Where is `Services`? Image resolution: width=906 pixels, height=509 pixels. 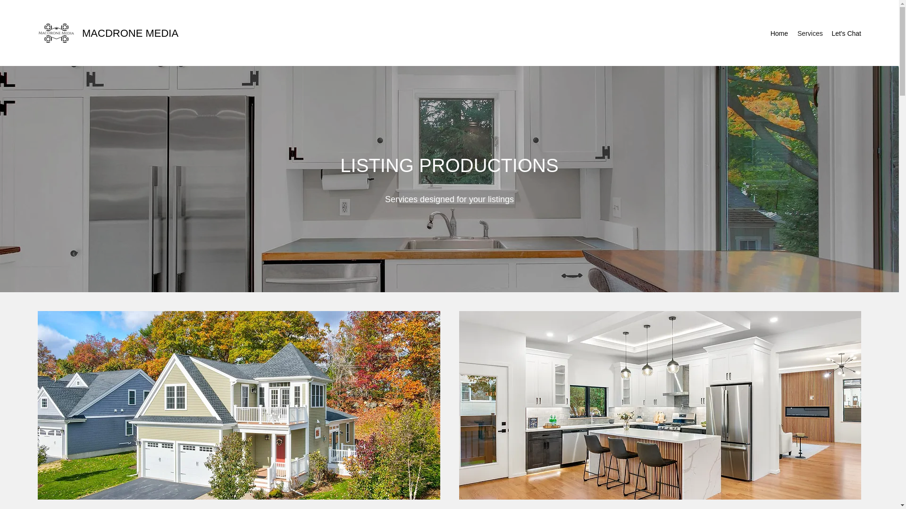
Services is located at coordinates (810, 33).